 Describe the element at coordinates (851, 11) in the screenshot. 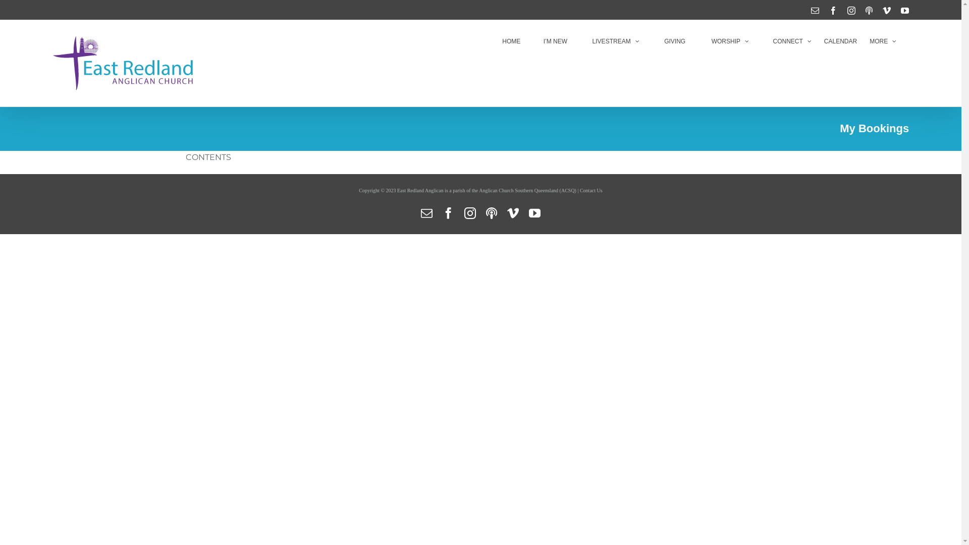

I see `Instagram` at that location.